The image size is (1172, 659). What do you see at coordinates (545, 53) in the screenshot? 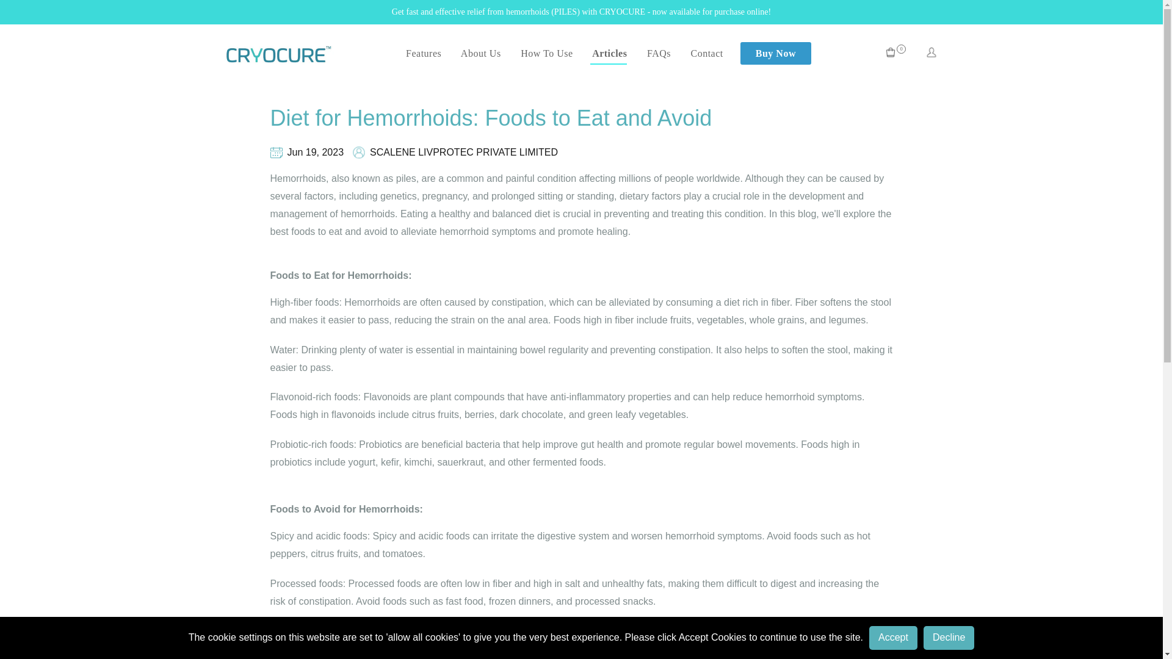
I see `How To Use` at bounding box center [545, 53].